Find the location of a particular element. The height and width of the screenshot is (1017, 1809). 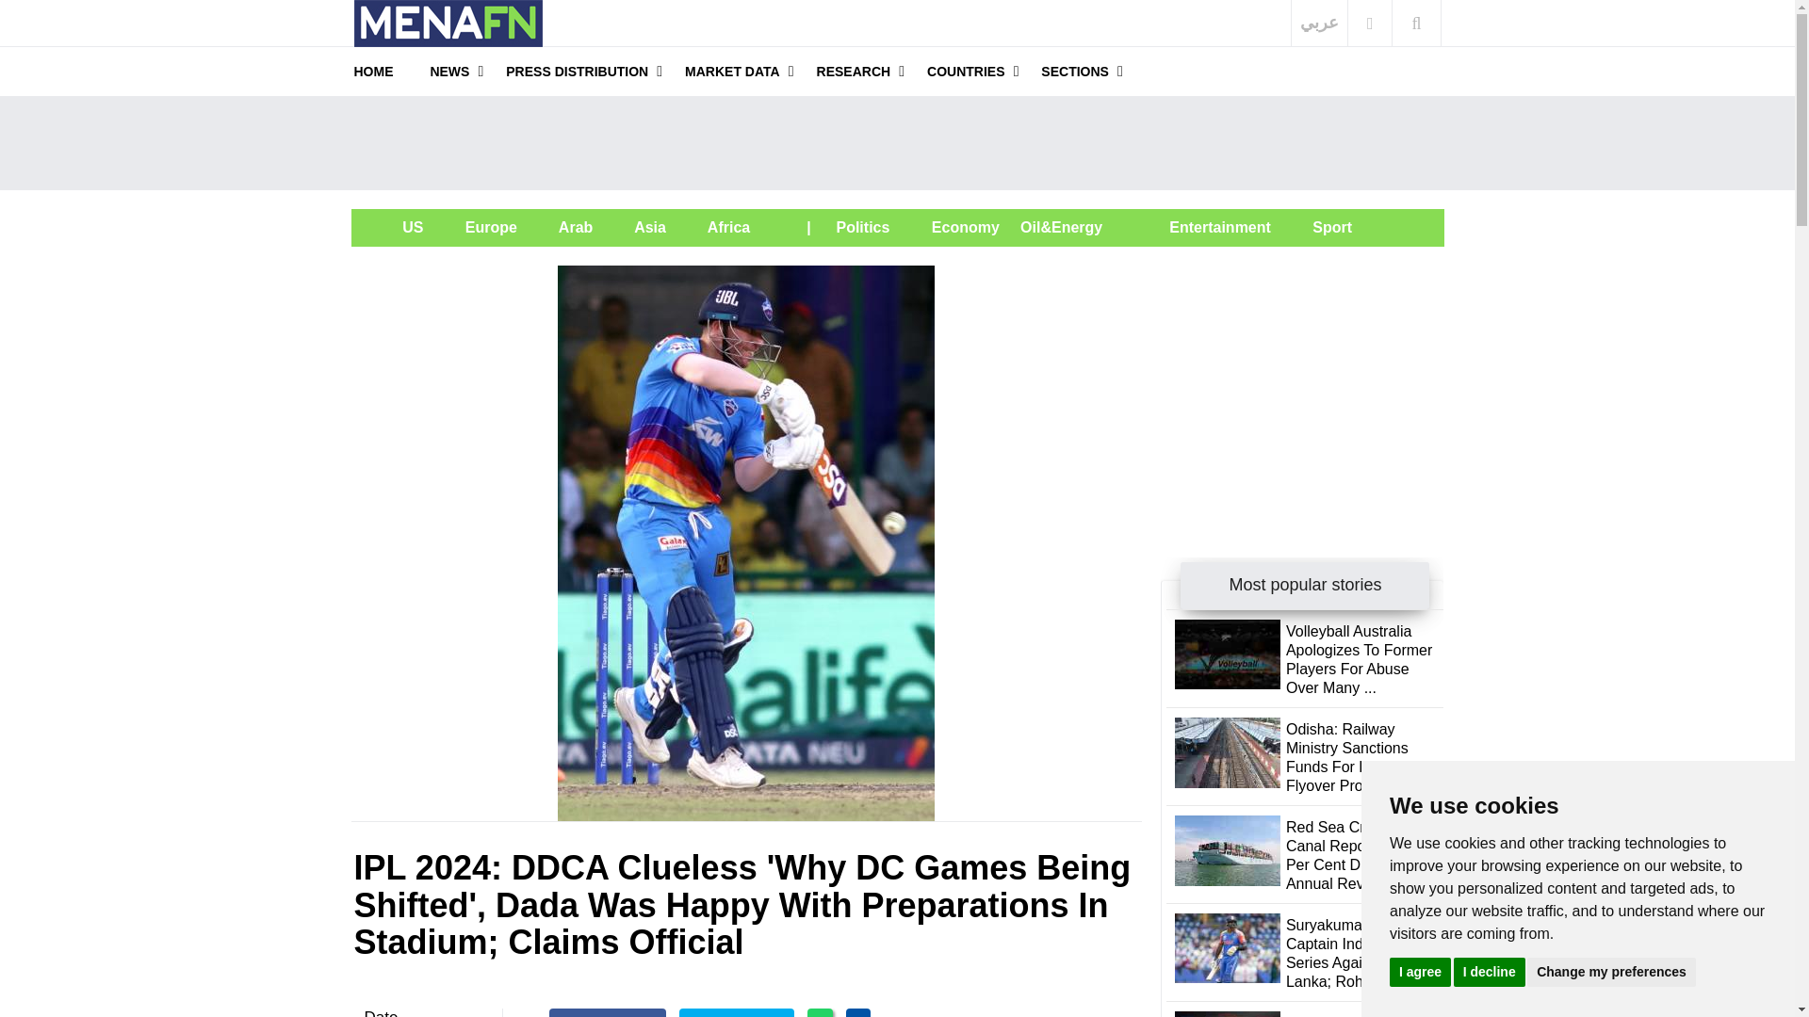

Share on linkedin is located at coordinates (859, 1013).